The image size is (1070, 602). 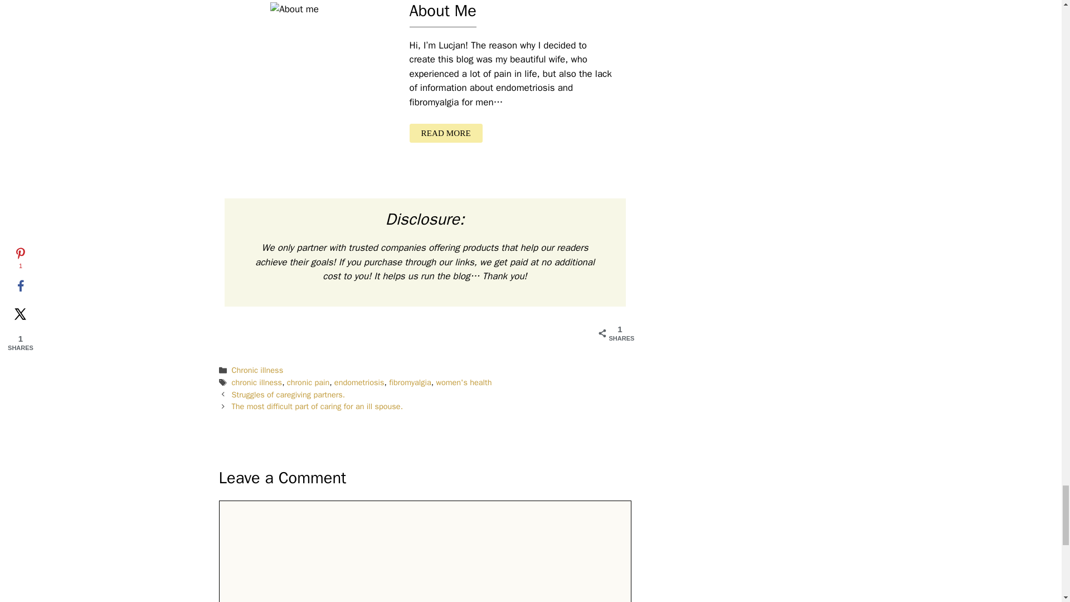 I want to click on READ MORE, so click(x=445, y=134).